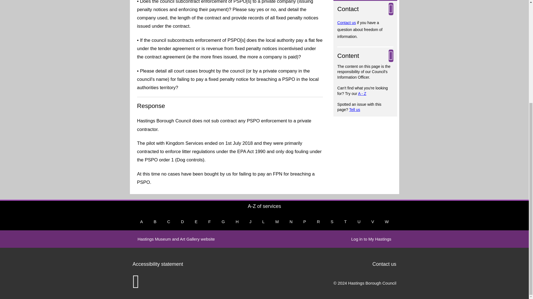 This screenshot has height=299, width=533. I want to click on Hastings Museum and Art Gallery website, so click(176, 239).